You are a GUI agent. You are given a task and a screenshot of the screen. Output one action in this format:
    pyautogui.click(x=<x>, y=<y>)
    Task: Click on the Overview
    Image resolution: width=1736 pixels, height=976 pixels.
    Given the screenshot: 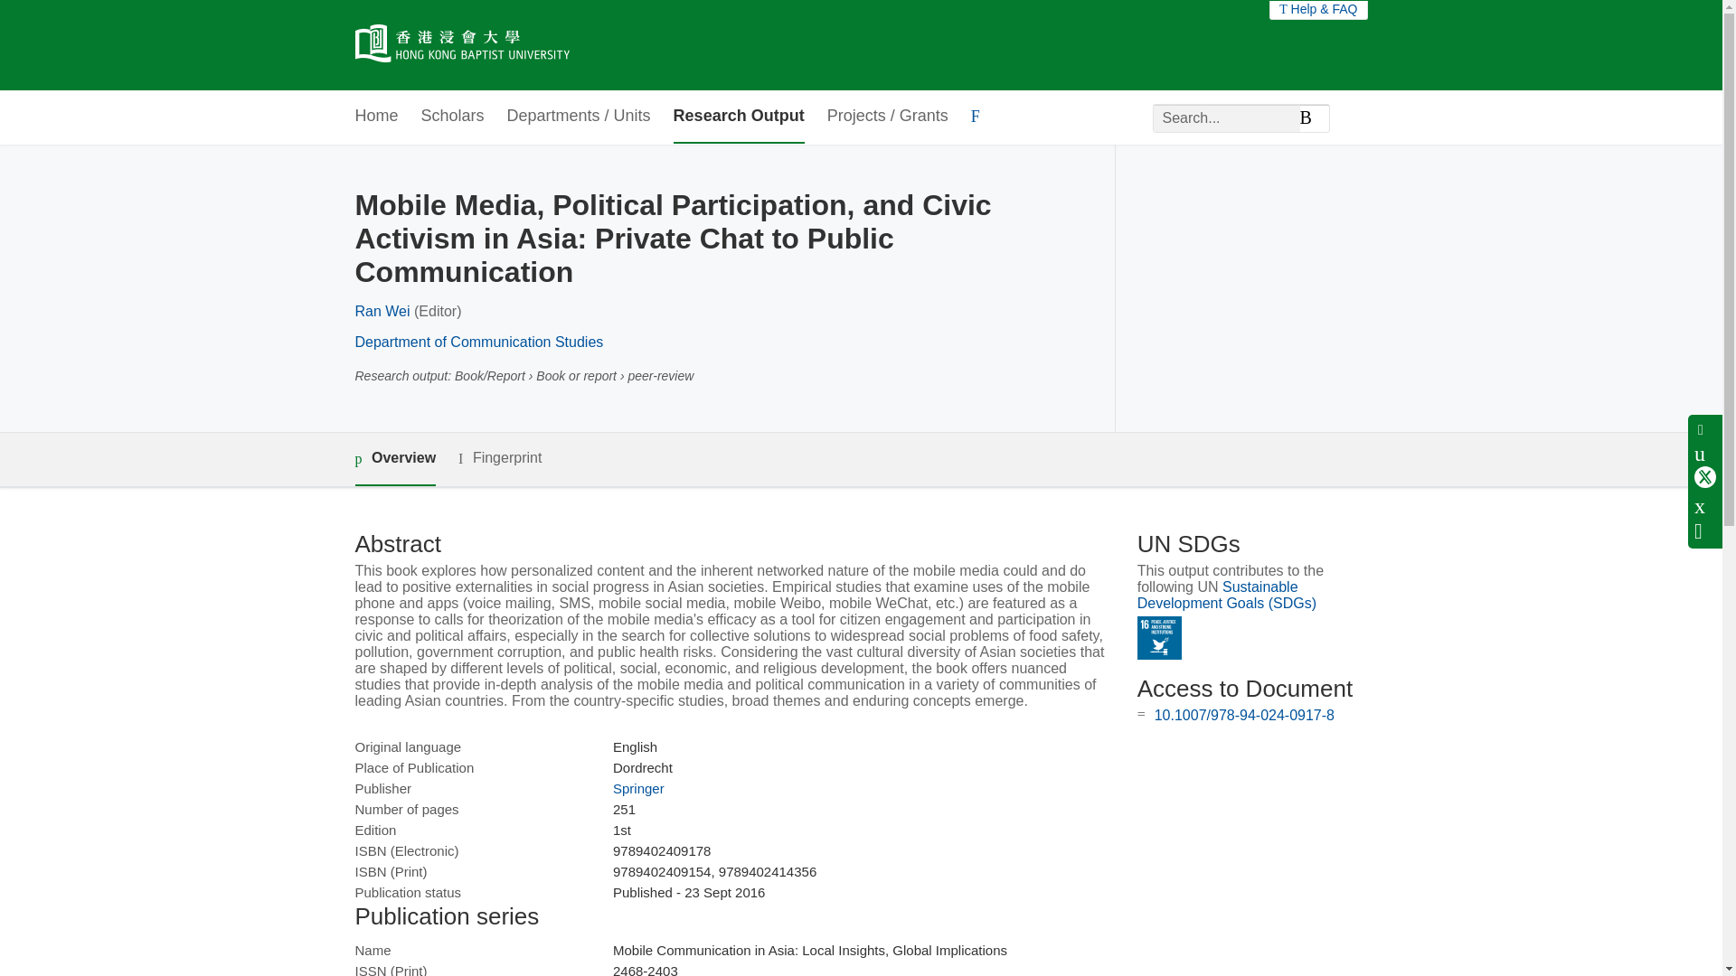 What is the action you would take?
    pyautogui.click(x=394, y=459)
    